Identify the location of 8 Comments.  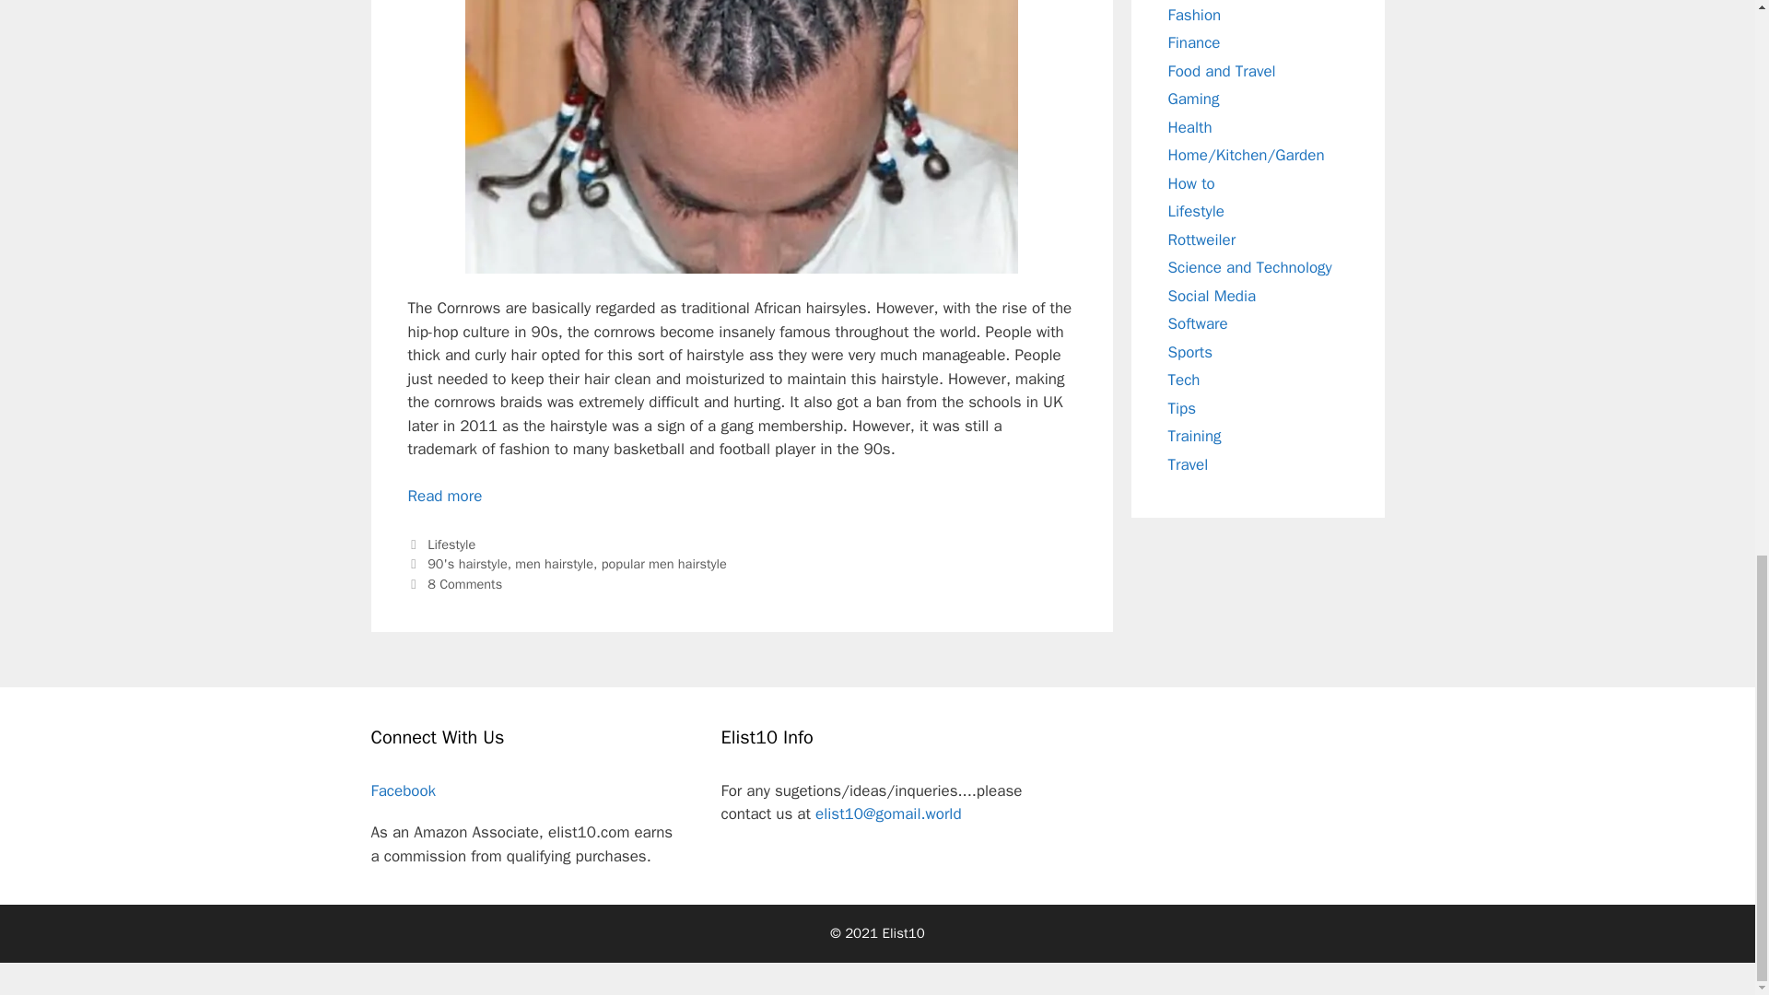
(464, 584).